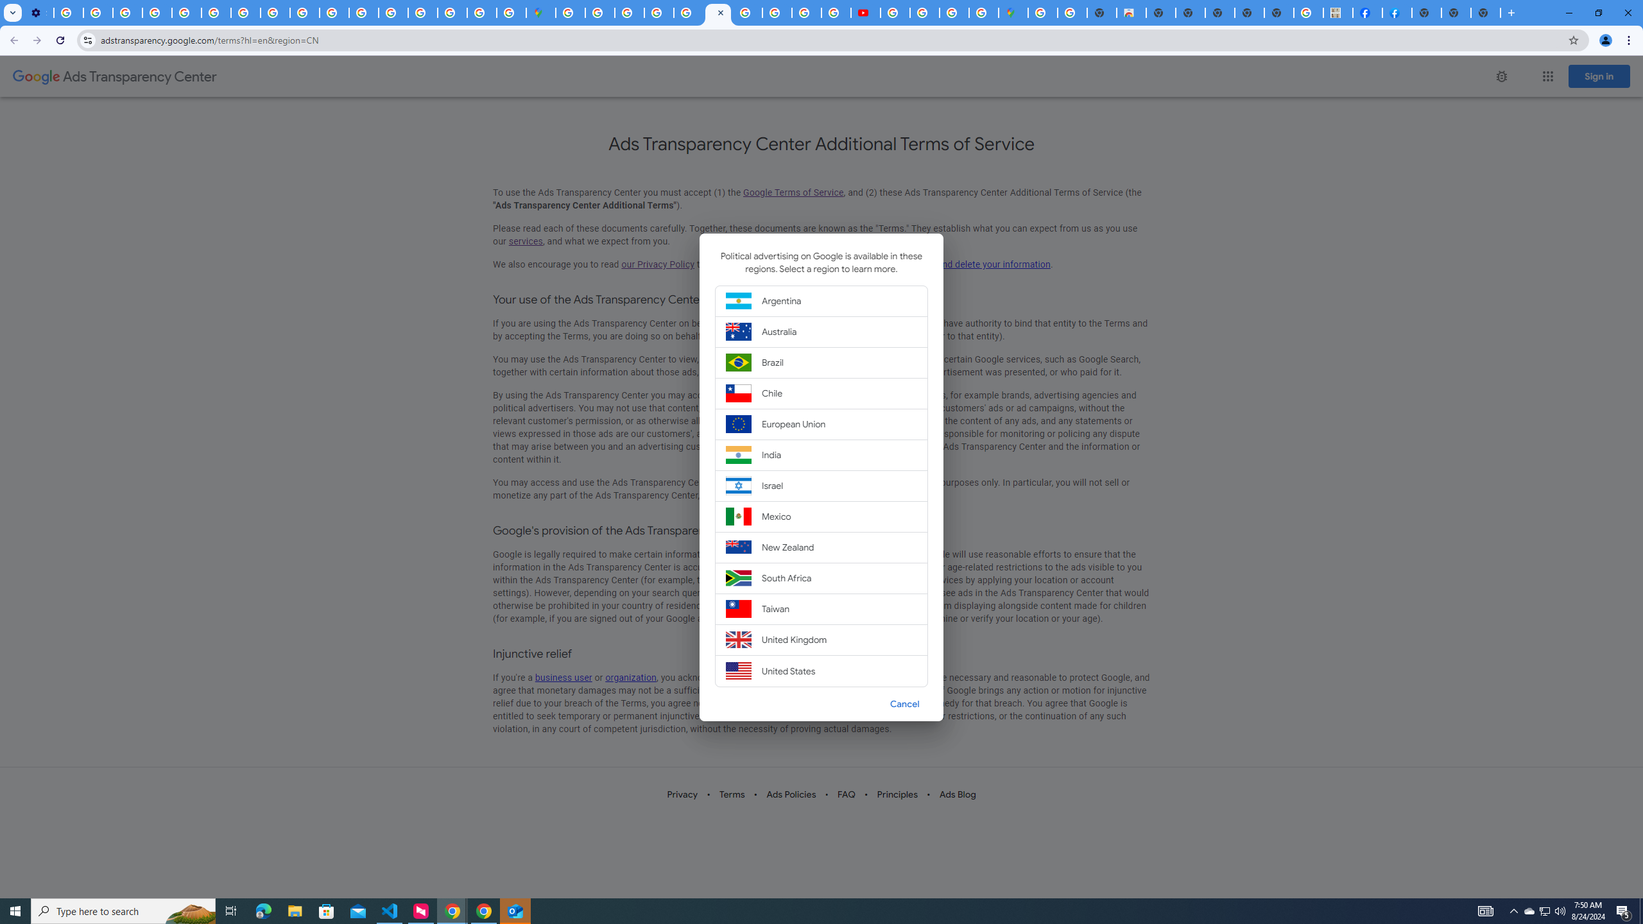 The height and width of the screenshot is (924, 1643). What do you see at coordinates (1397, 13) in the screenshot?
I see `Sign Up for Facebook` at bounding box center [1397, 13].